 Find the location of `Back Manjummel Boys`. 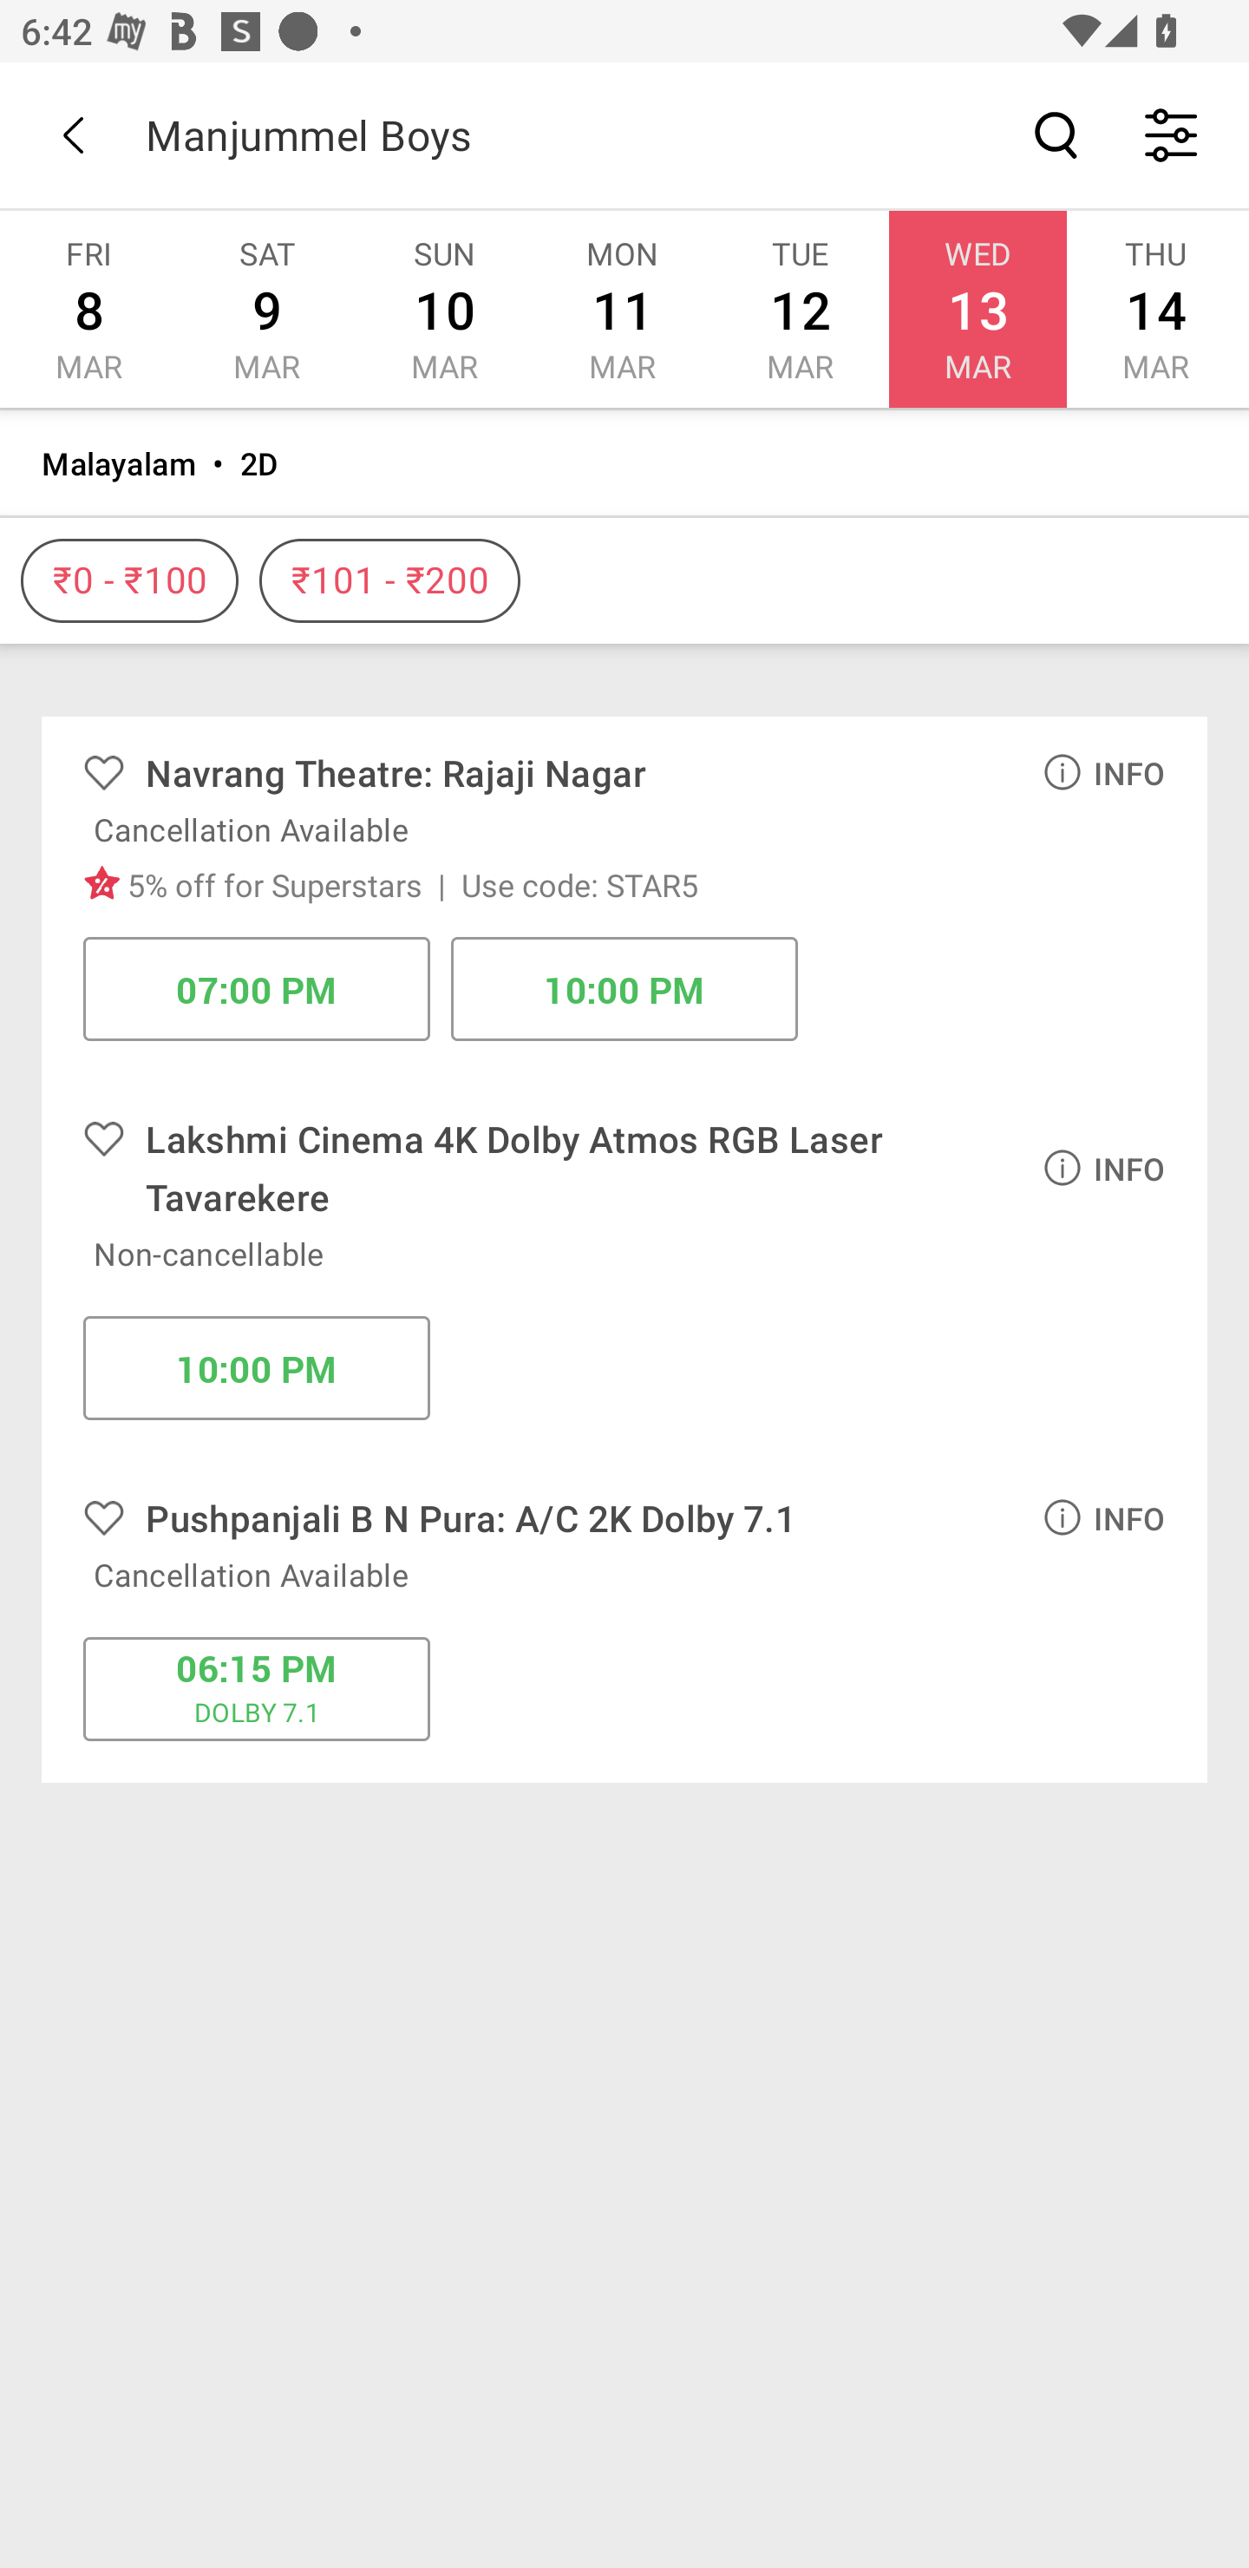

Back Manjummel Boys is located at coordinates (624, 134).